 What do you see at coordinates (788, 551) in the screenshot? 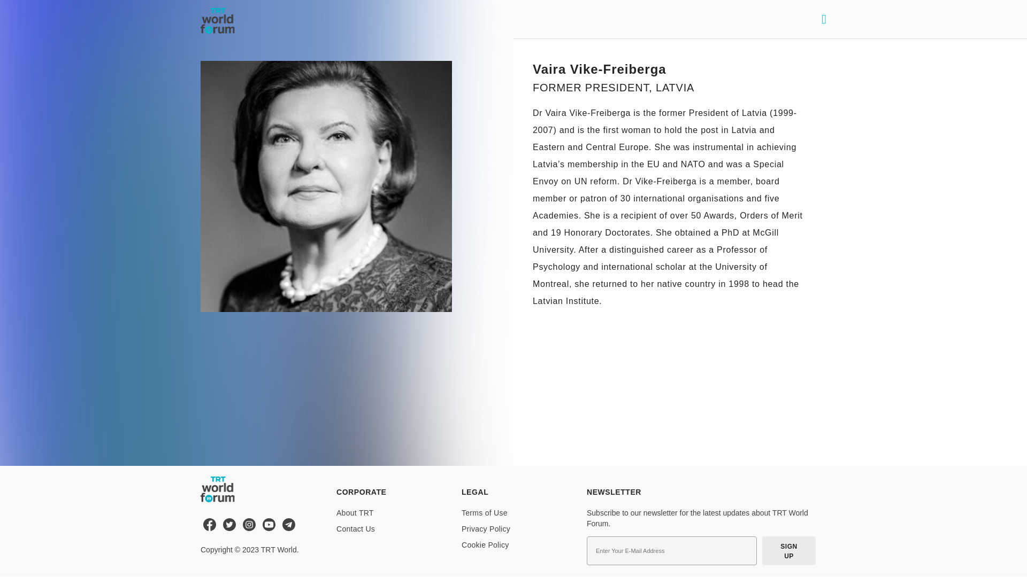
I see `SIGN UP` at bounding box center [788, 551].